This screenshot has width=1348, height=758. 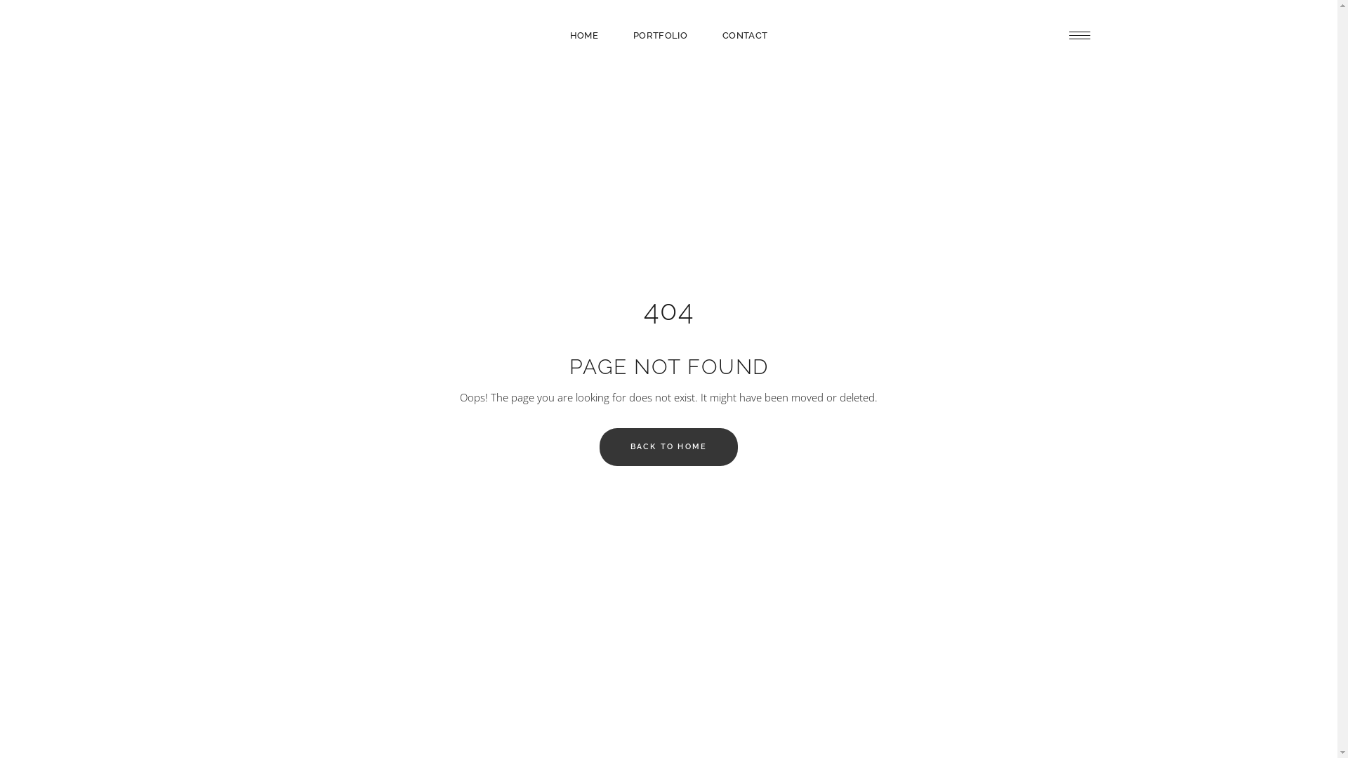 What do you see at coordinates (745, 35) in the screenshot?
I see `CONTACT` at bounding box center [745, 35].